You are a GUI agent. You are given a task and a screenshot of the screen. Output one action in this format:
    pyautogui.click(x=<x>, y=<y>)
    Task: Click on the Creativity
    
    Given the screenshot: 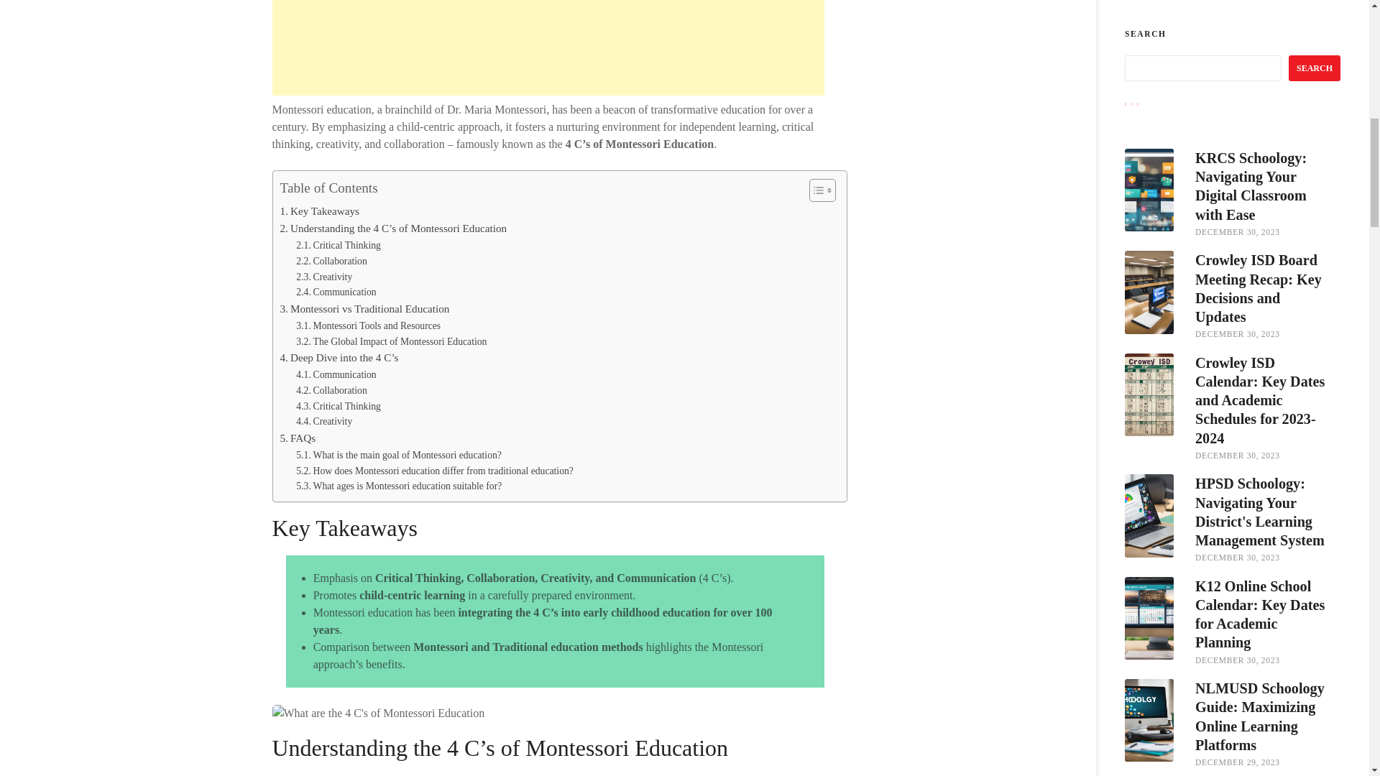 What is the action you would take?
    pyautogui.click(x=323, y=277)
    